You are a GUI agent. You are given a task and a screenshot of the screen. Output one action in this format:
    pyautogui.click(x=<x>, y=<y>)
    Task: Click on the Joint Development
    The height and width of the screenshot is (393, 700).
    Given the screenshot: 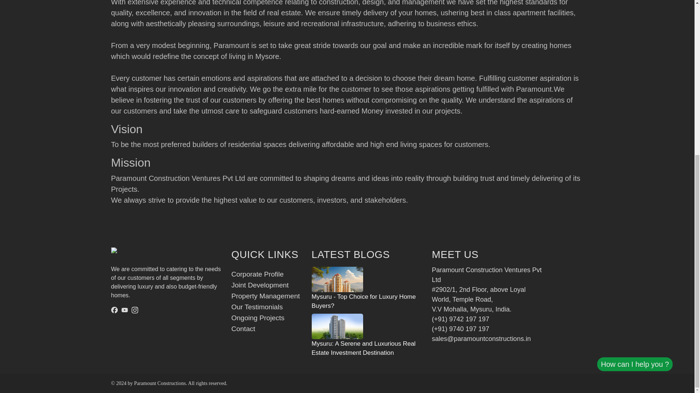 What is the action you would take?
    pyautogui.click(x=260, y=285)
    